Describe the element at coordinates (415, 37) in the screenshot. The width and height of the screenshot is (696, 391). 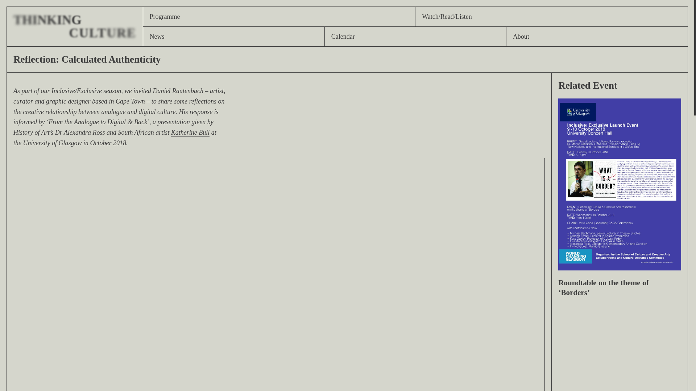
I see `Programme` at that location.